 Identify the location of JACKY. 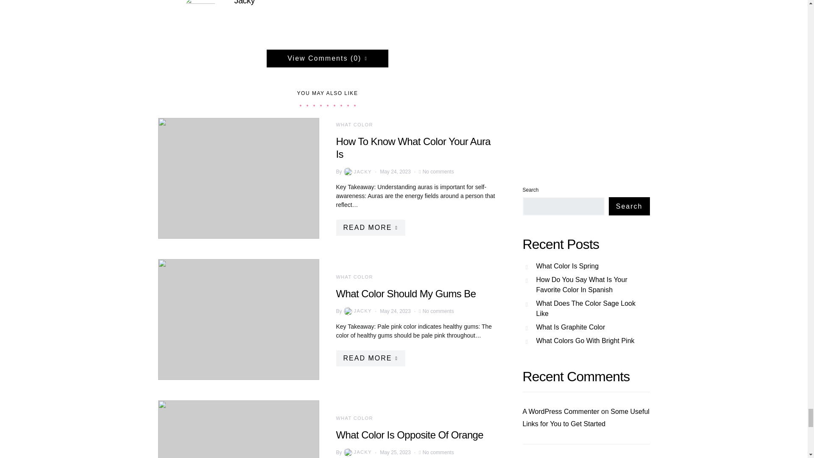
(357, 452).